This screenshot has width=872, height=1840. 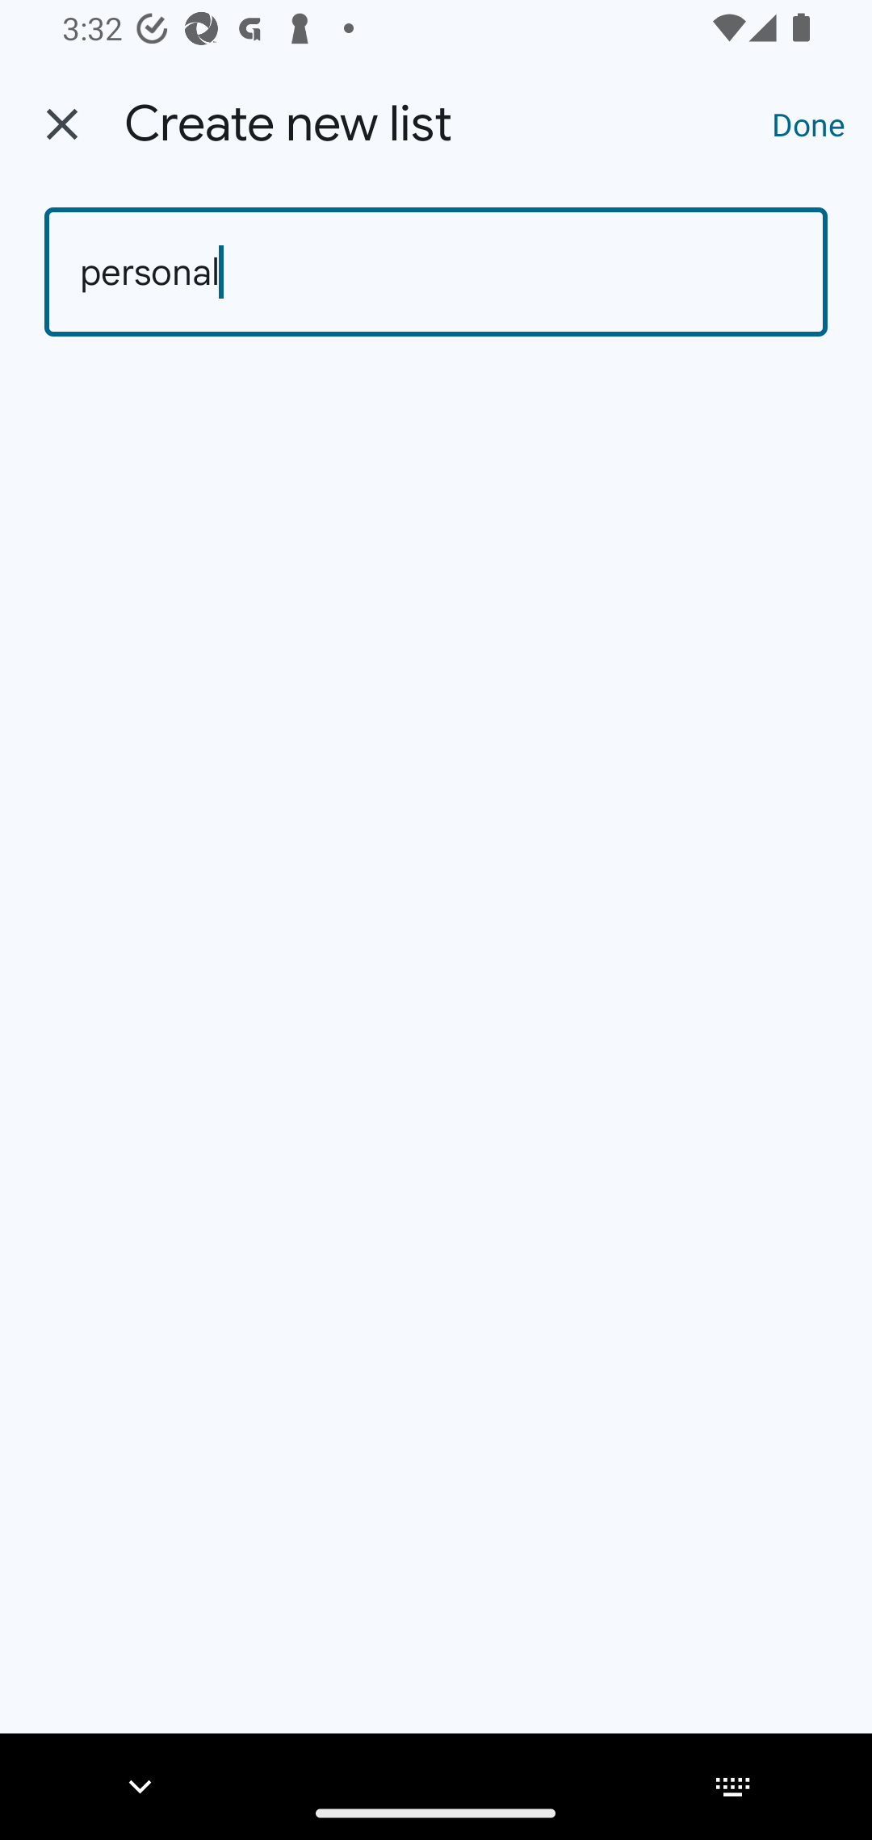 I want to click on personal, so click(x=436, y=272).